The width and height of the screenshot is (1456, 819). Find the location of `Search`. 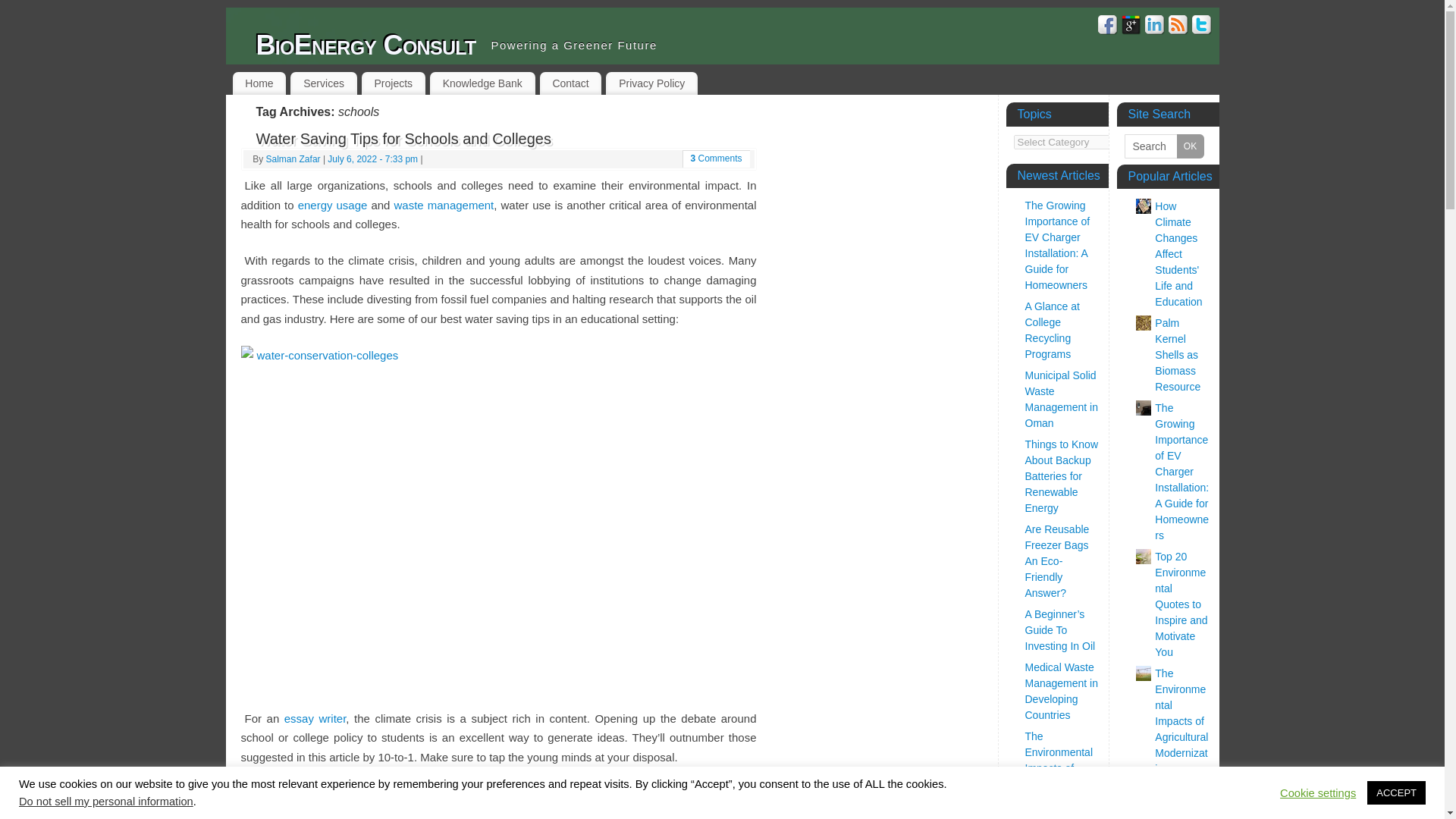

Search is located at coordinates (1163, 146).